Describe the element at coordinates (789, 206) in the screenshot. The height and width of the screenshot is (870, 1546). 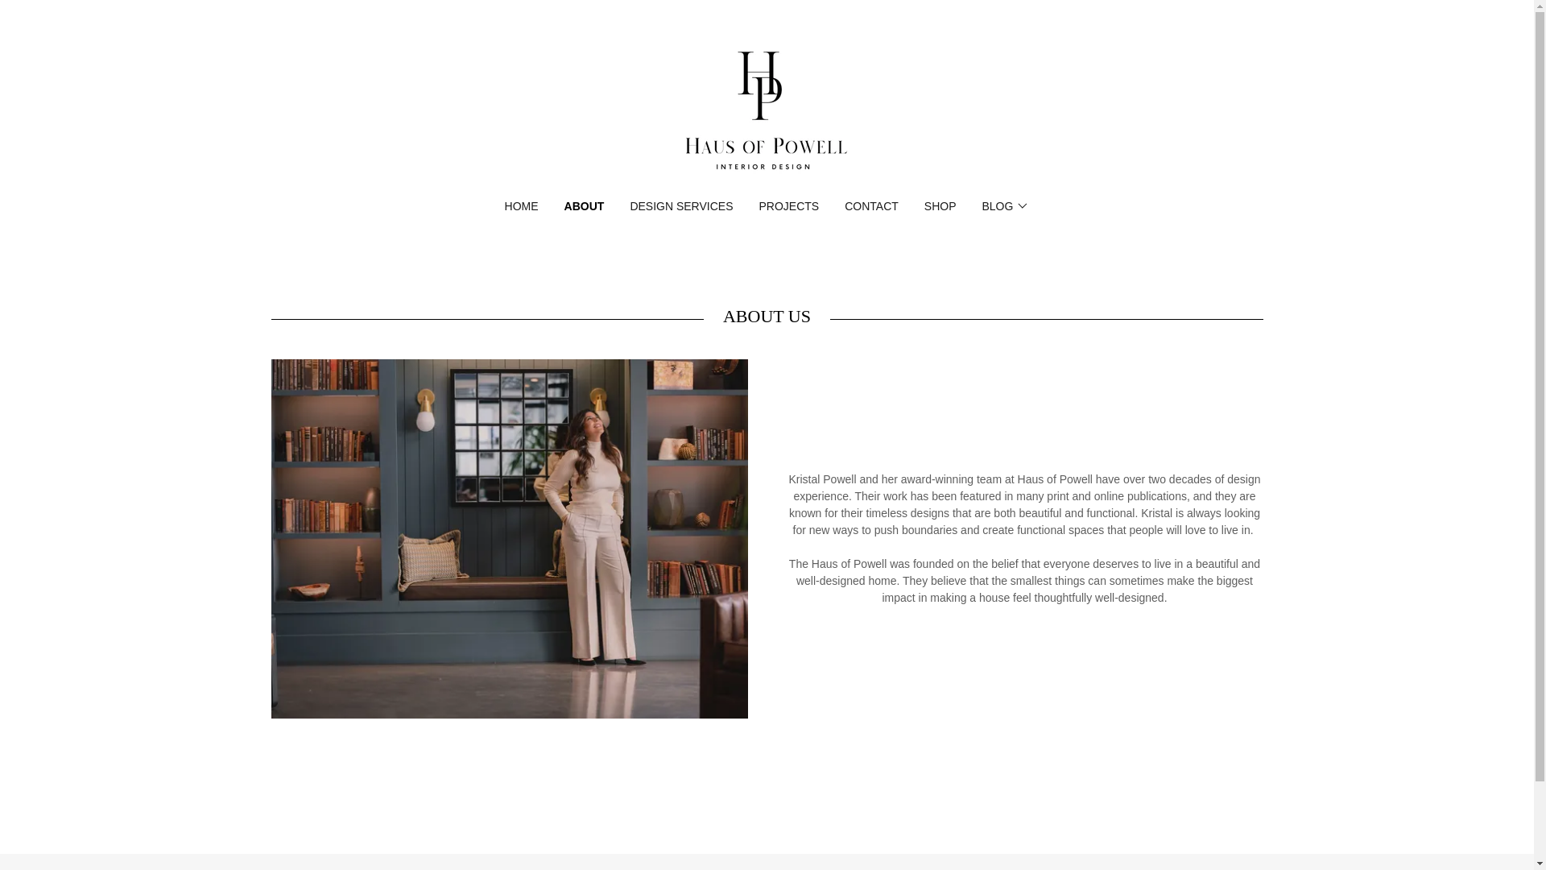
I see `PROJECTS` at that location.